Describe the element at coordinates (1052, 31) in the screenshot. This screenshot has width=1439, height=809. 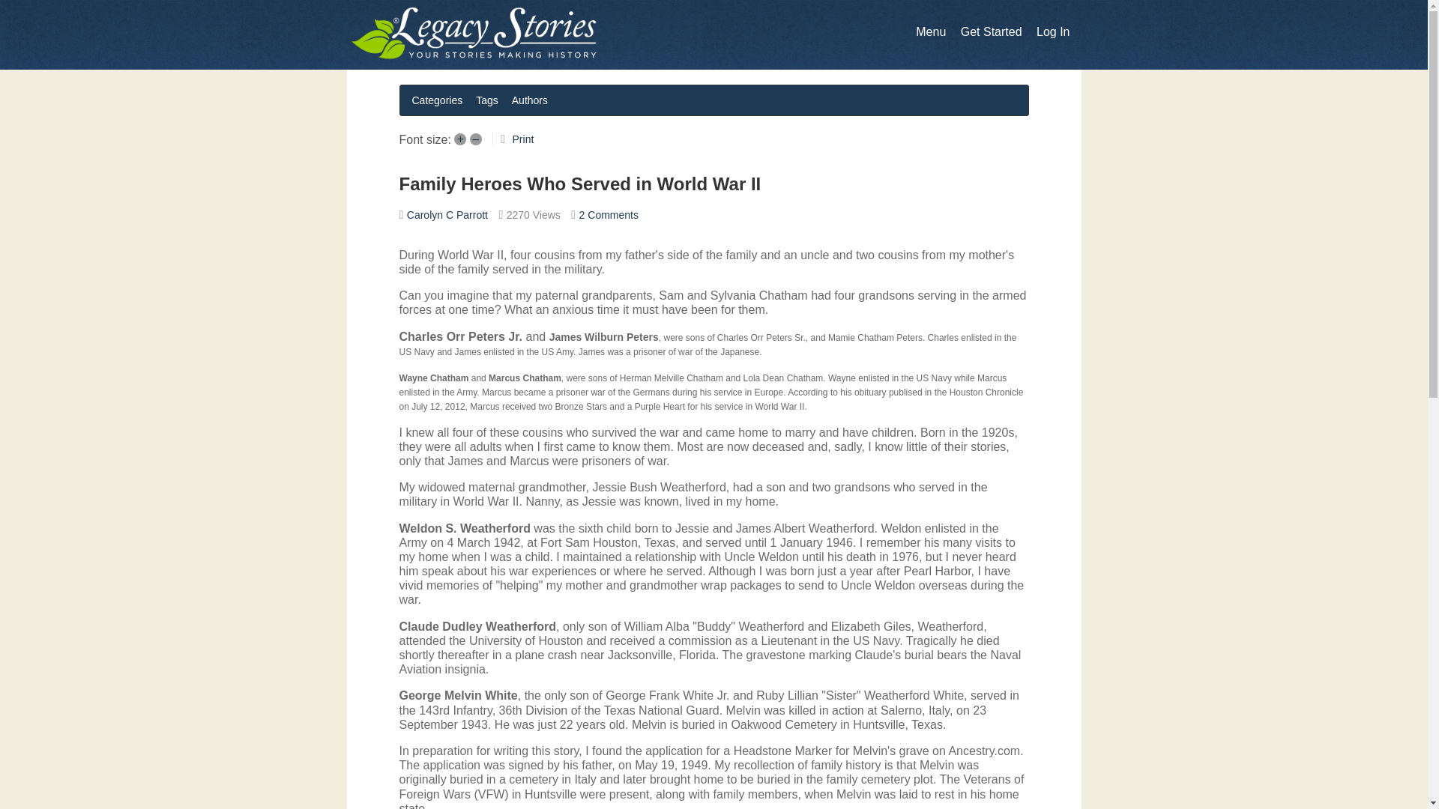
I see `Log In` at that location.